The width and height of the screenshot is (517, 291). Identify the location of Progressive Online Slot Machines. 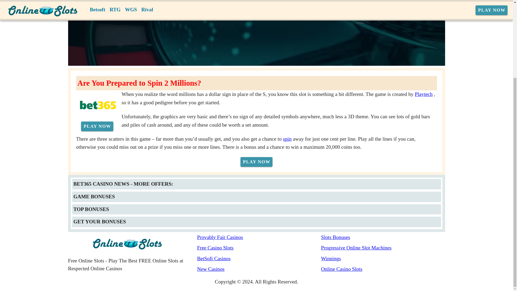
(383, 248).